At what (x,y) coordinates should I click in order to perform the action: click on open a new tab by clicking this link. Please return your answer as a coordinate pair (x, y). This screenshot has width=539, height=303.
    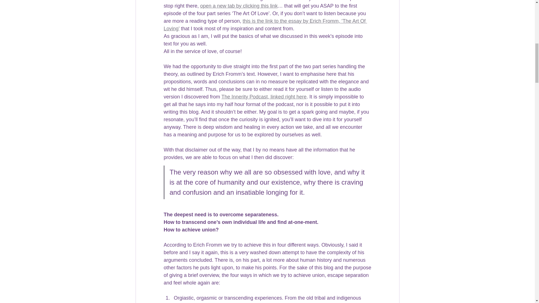
    Looking at the image, I should click on (239, 6).